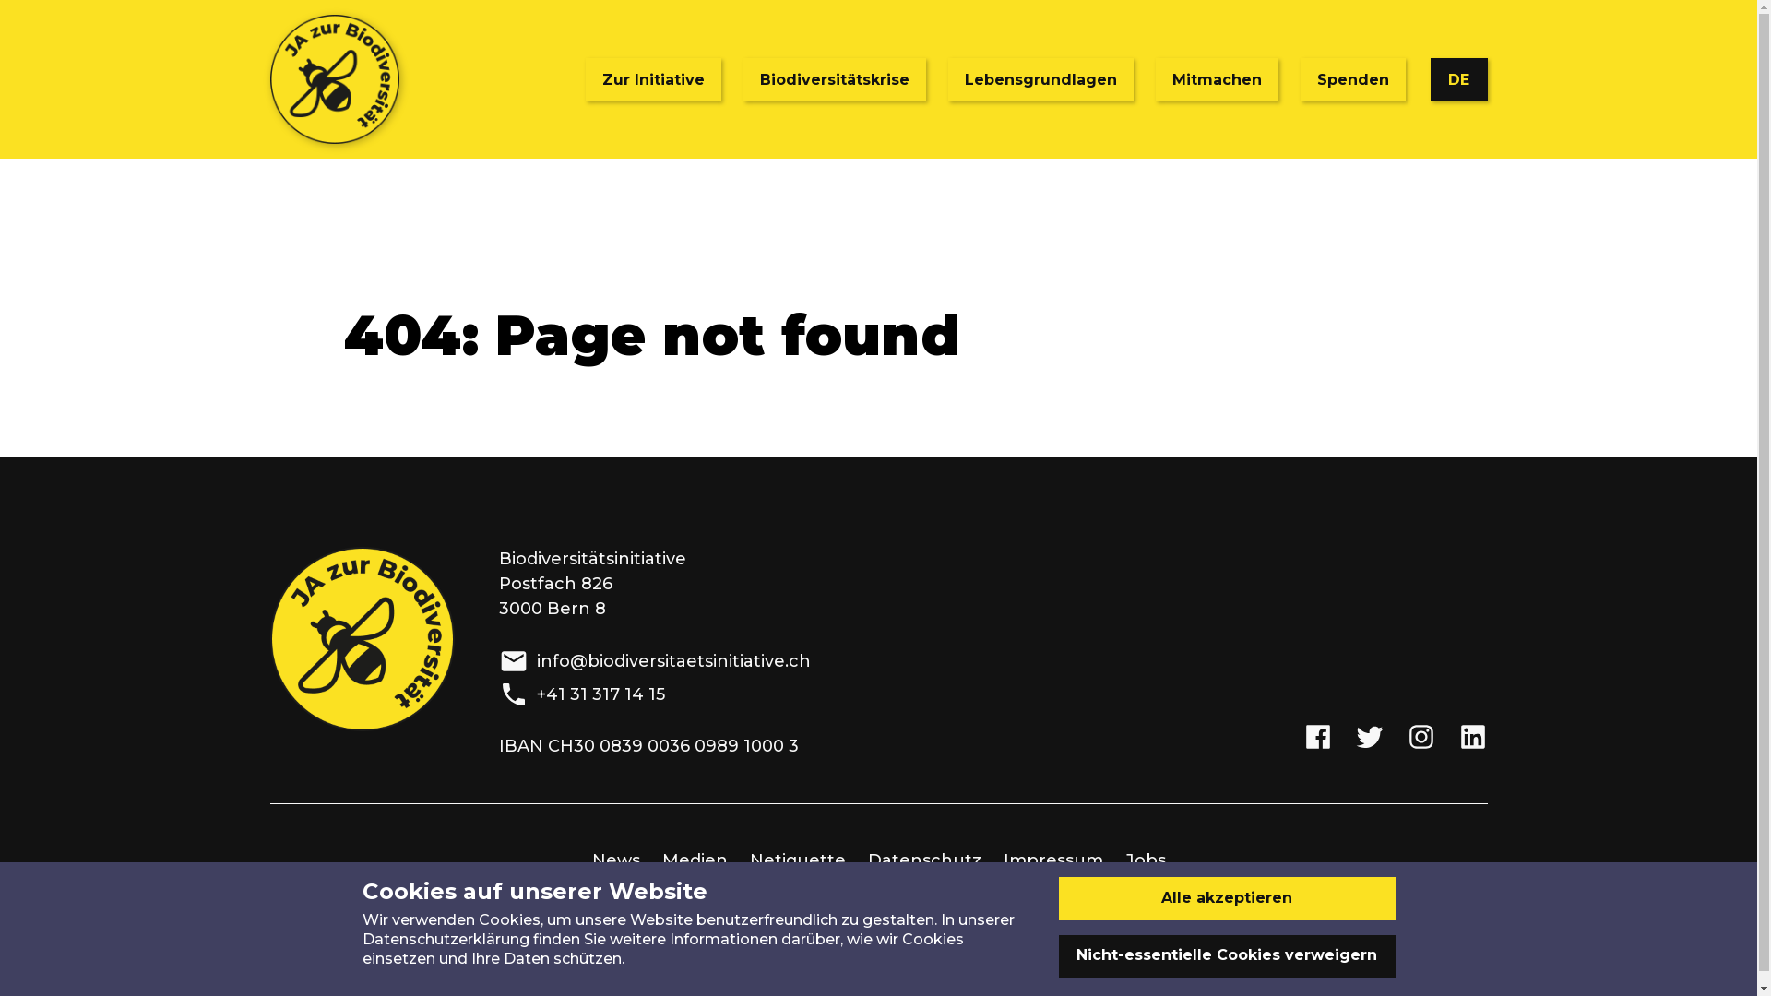 The height and width of the screenshot is (996, 1771). What do you see at coordinates (1216, 79) in the screenshot?
I see `Mitmachen` at bounding box center [1216, 79].